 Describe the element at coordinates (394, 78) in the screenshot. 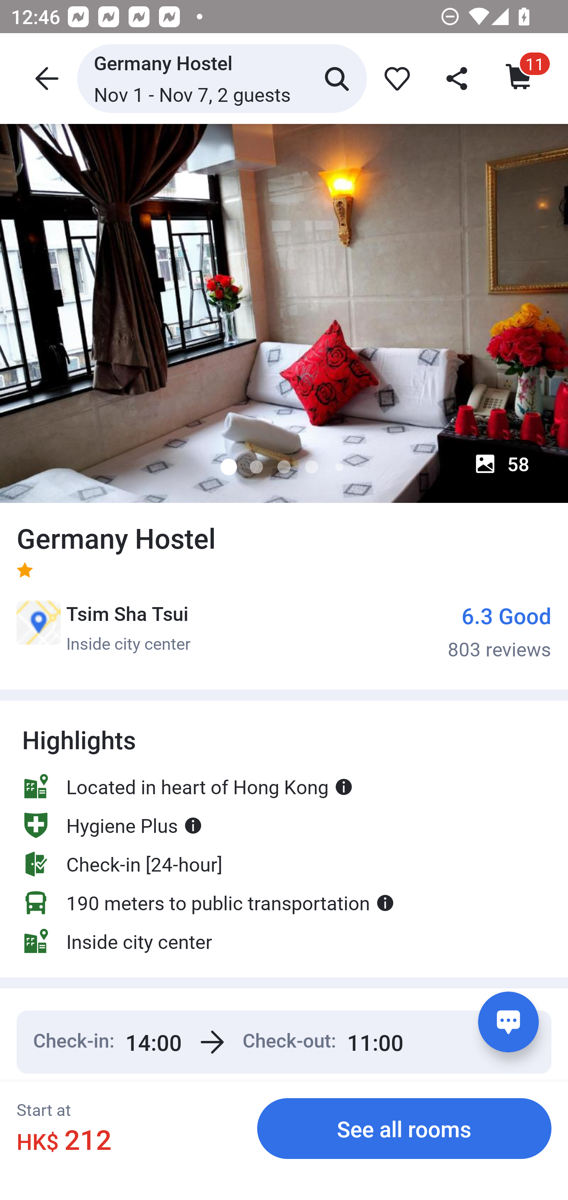

I see `favorite_icon 0dbe6efb` at that location.